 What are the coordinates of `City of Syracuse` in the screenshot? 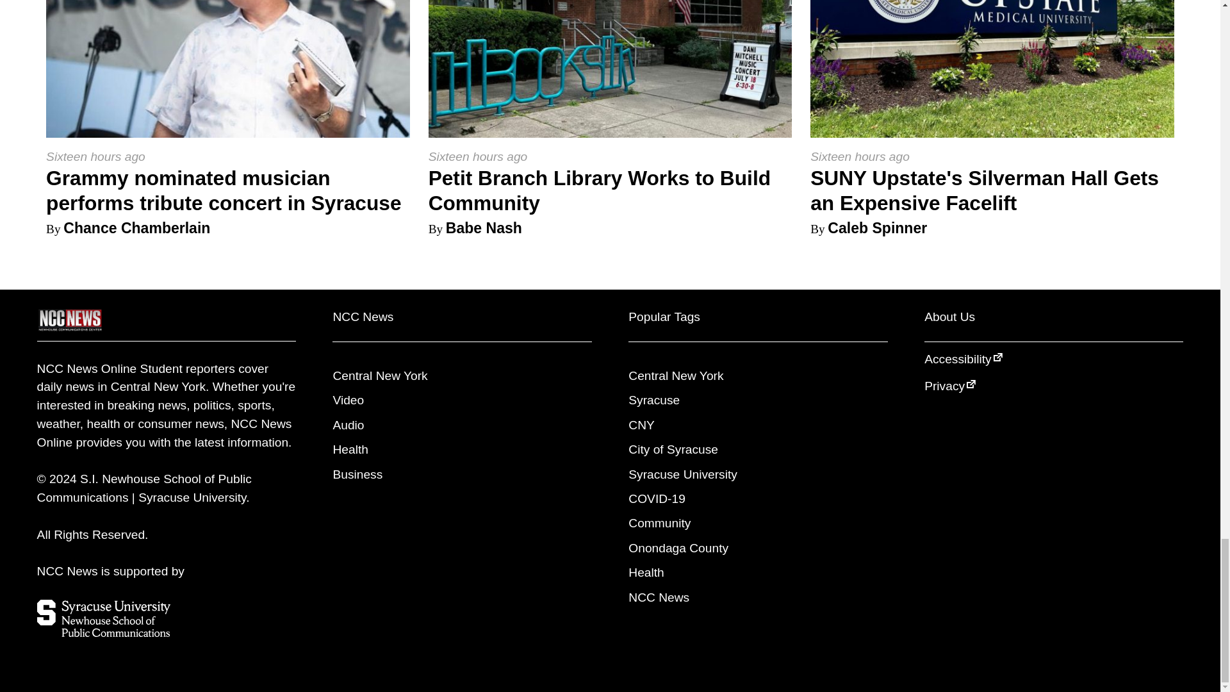 It's located at (673, 449).